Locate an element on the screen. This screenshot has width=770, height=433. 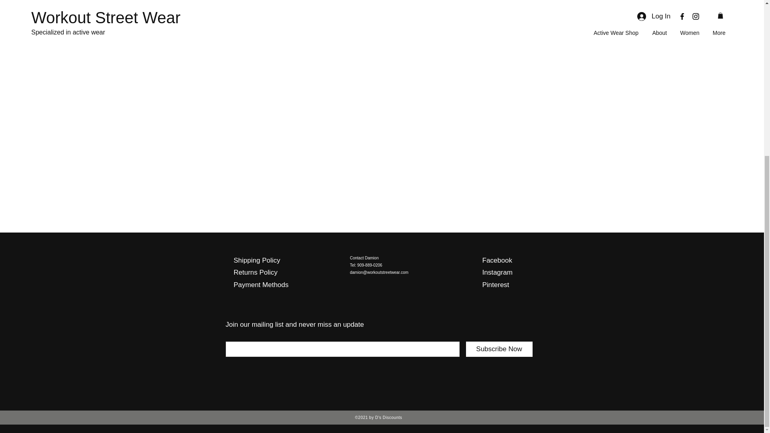
Returns Policy is located at coordinates (255, 272).